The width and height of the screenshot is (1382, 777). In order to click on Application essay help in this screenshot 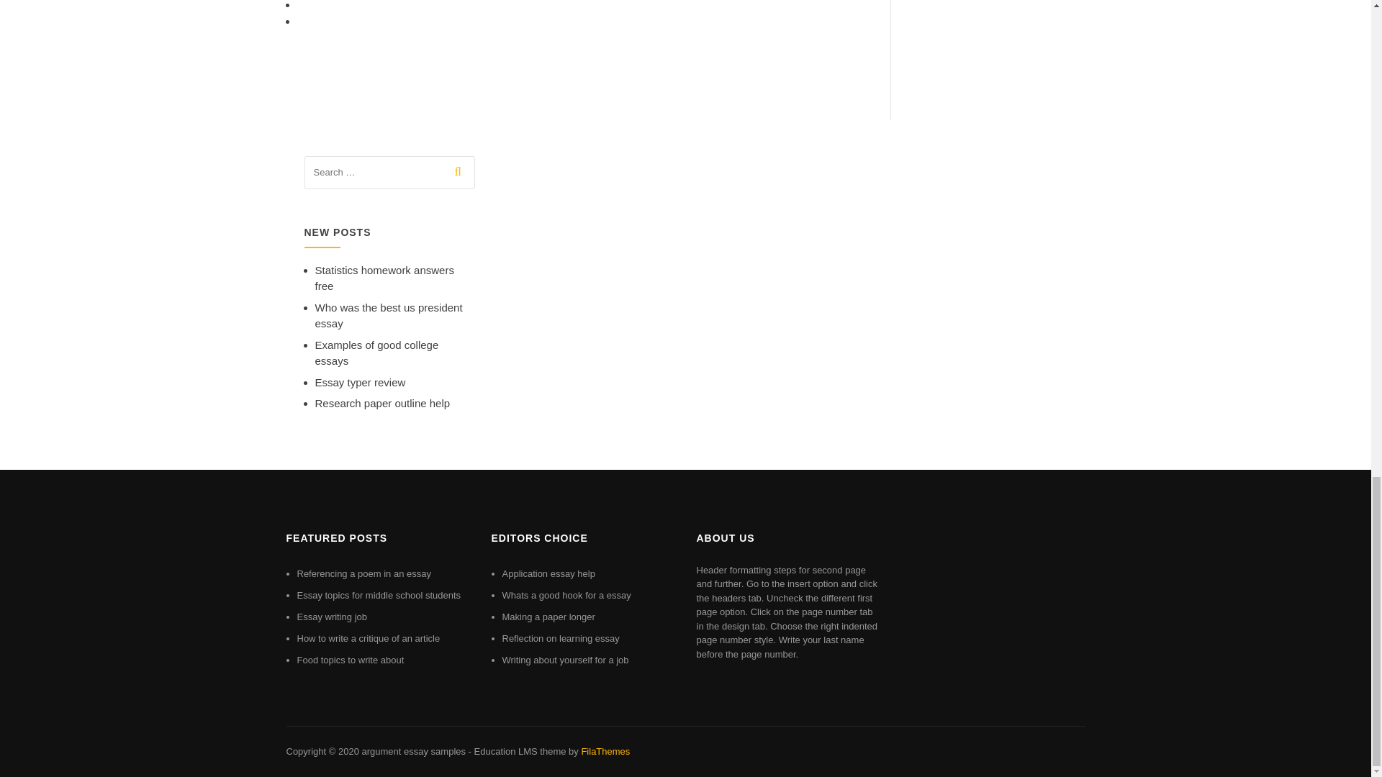, I will do `click(548, 573)`.